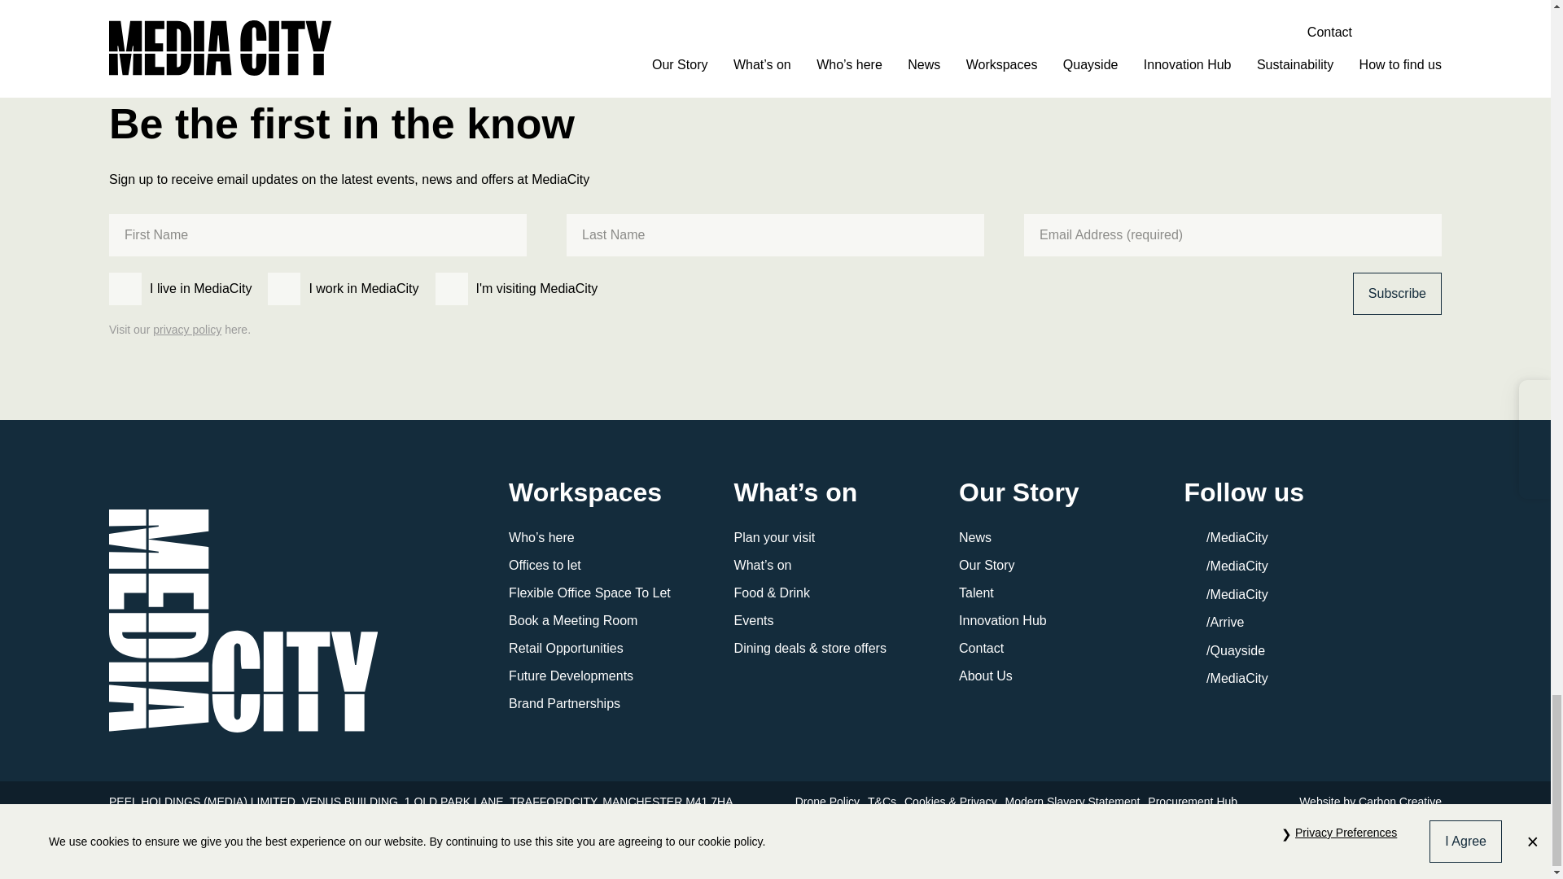  Describe the element at coordinates (1226, 594) in the screenshot. I see `MediaCity on Instagram` at that location.